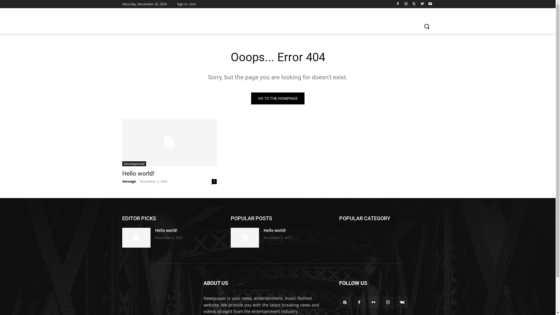 The width and height of the screenshot is (560, 315). Describe the element at coordinates (430, 4) in the screenshot. I see `Youtube` at that location.